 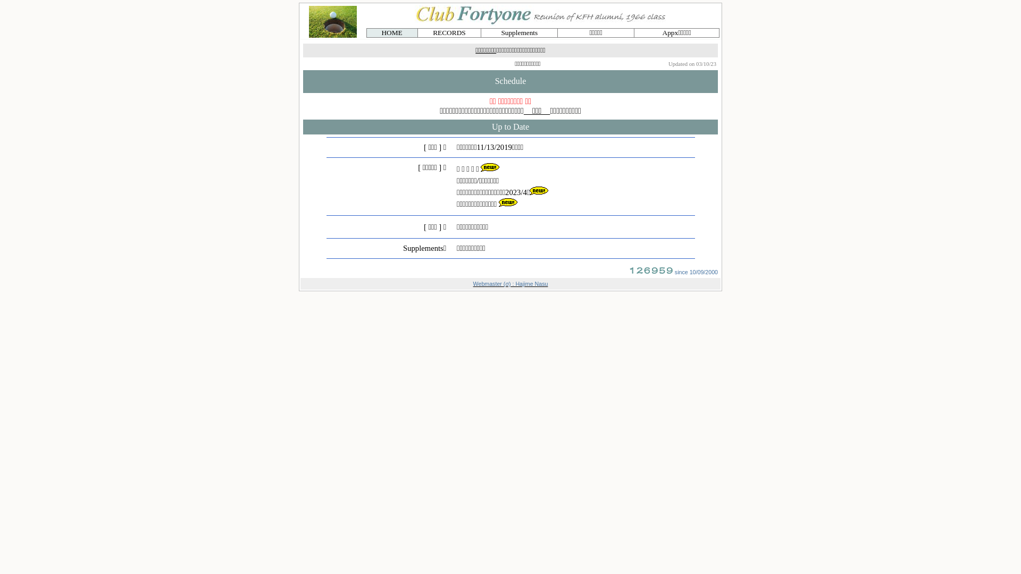 I want to click on RECORDS, so click(x=449, y=33).